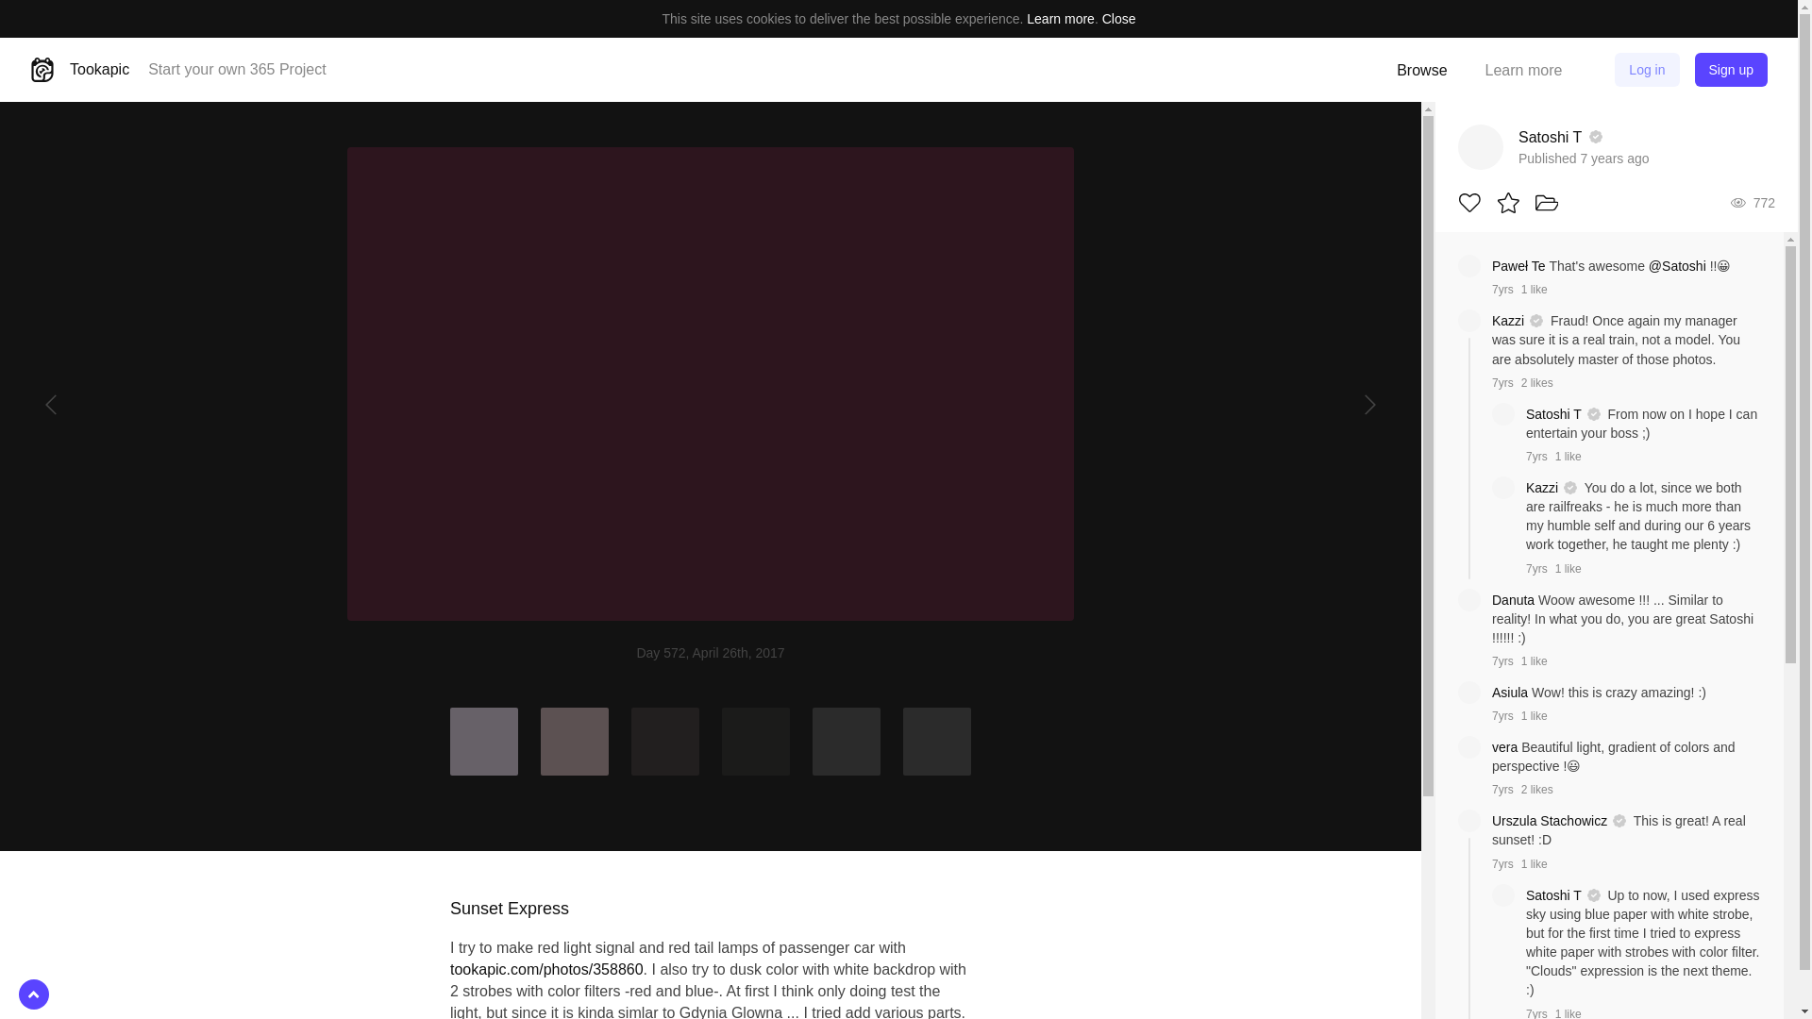 Image resolution: width=1812 pixels, height=1019 pixels. What do you see at coordinates (1731, 70) in the screenshot?
I see `Sign up` at bounding box center [1731, 70].